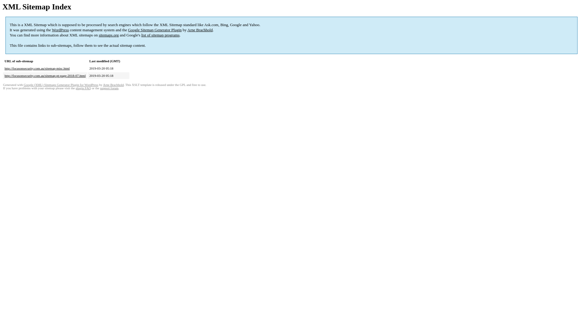  What do you see at coordinates (200, 30) in the screenshot?
I see `Arne Brachhold` at bounding box center [200, 30].